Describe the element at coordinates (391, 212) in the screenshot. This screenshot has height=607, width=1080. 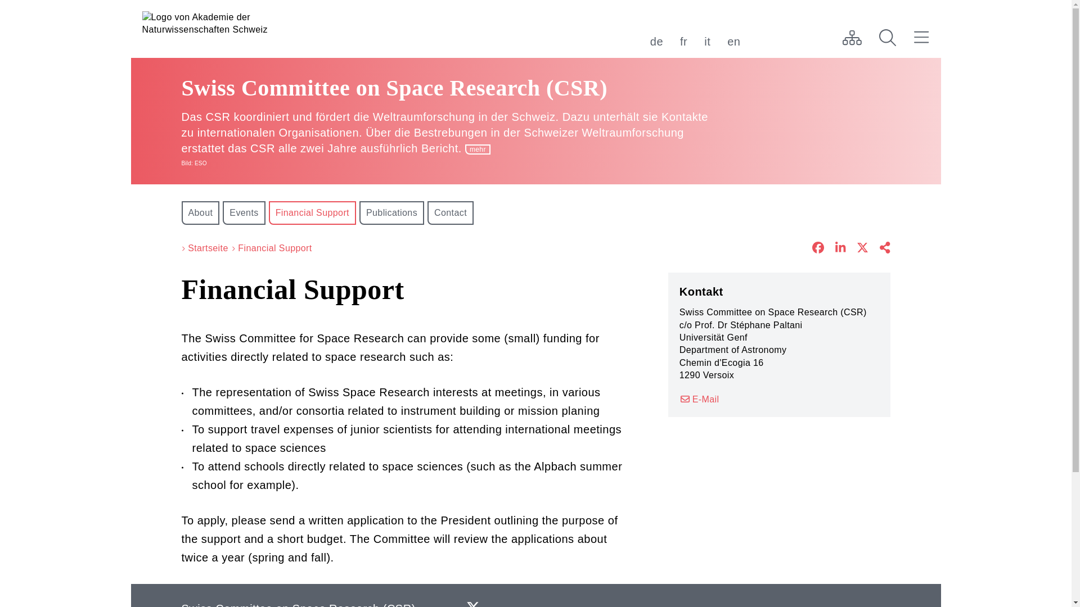
I see `Publications` at that location.